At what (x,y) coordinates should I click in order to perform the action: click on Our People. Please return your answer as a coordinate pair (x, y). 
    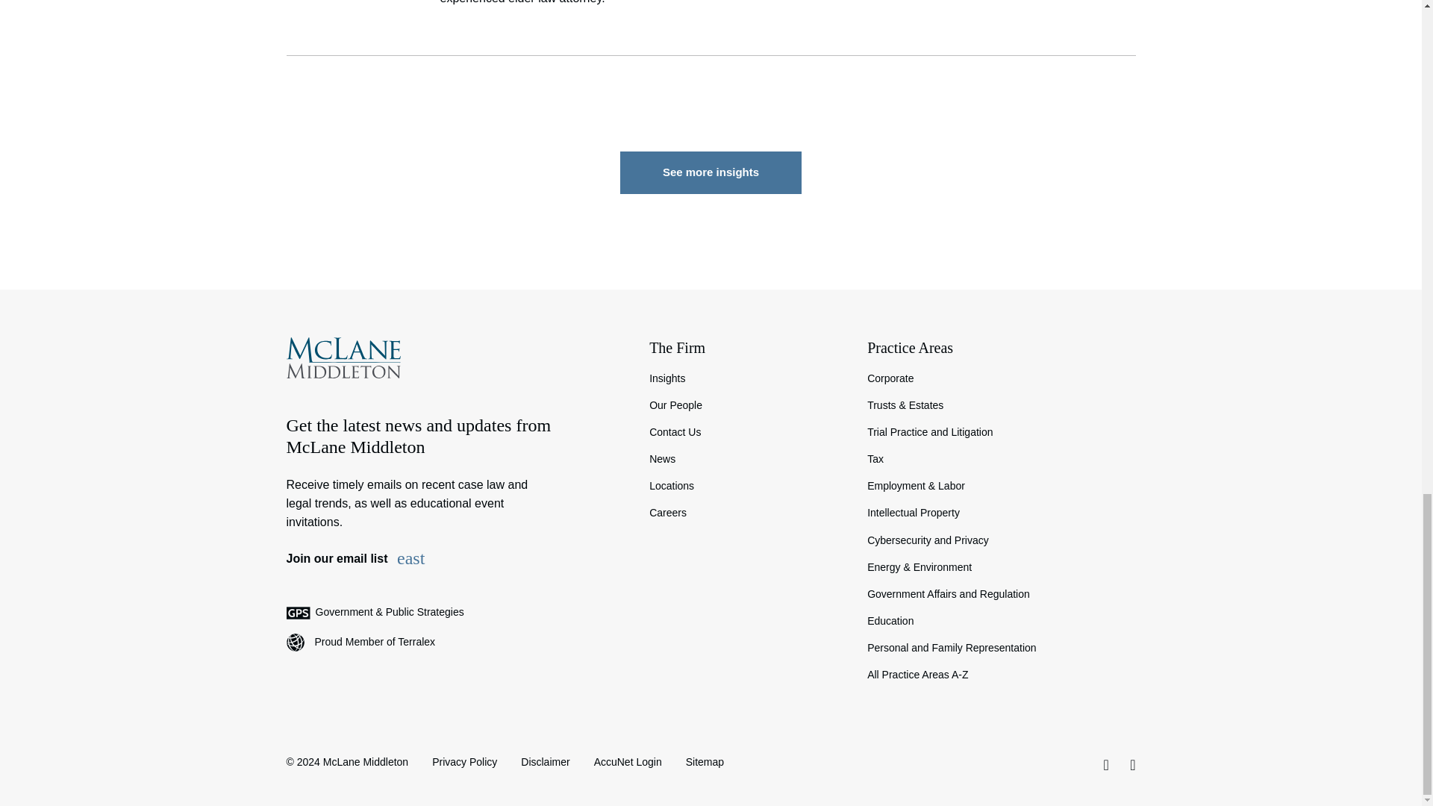
    Looking at the image, I should click on (746, 404).